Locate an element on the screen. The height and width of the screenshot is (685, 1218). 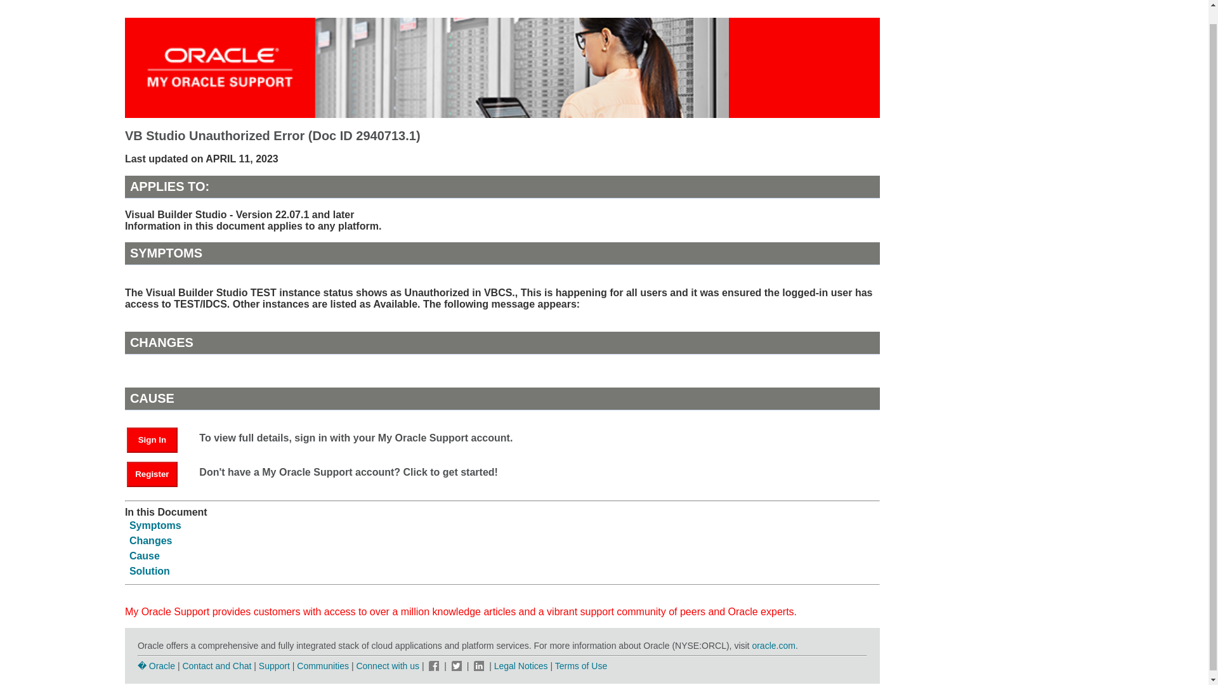
Communities is located at coordinates (322, 666).